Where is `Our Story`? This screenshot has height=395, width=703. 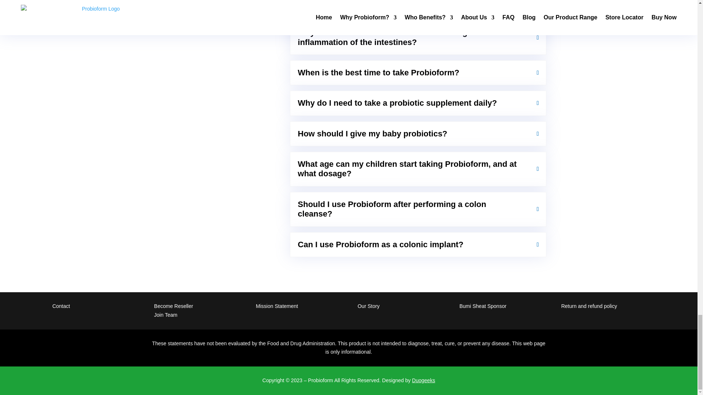 Our Story is located at coordinates (368, 306).